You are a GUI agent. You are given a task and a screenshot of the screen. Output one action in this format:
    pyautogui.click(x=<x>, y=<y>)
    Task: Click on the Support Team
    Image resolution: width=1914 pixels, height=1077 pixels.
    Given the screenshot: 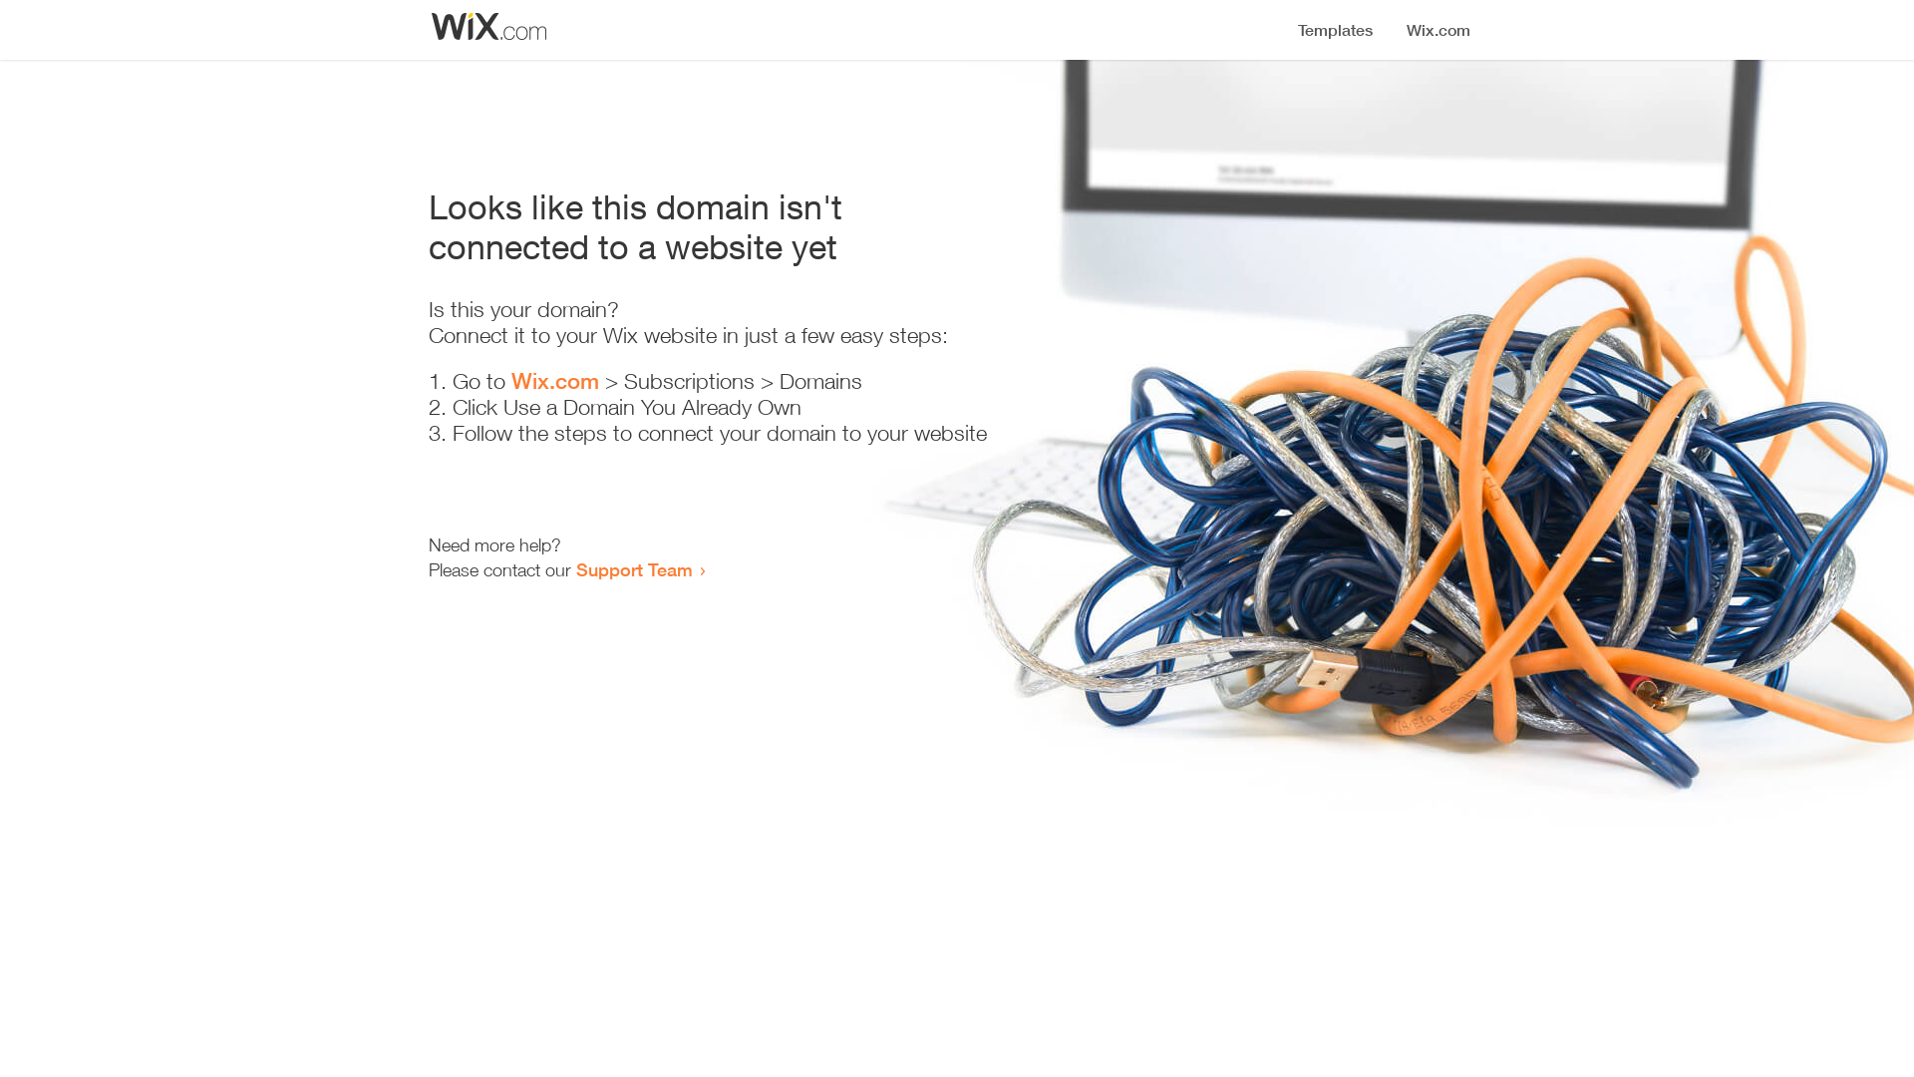 What is the action you would take?
    pyautogui.click(x=634, y=569)
    